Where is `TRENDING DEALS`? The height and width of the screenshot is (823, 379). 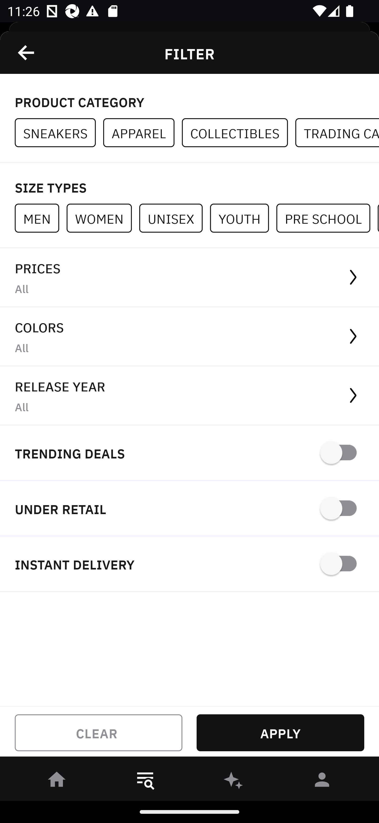 TRENDING DEALS is located at coordinates (189, 453).